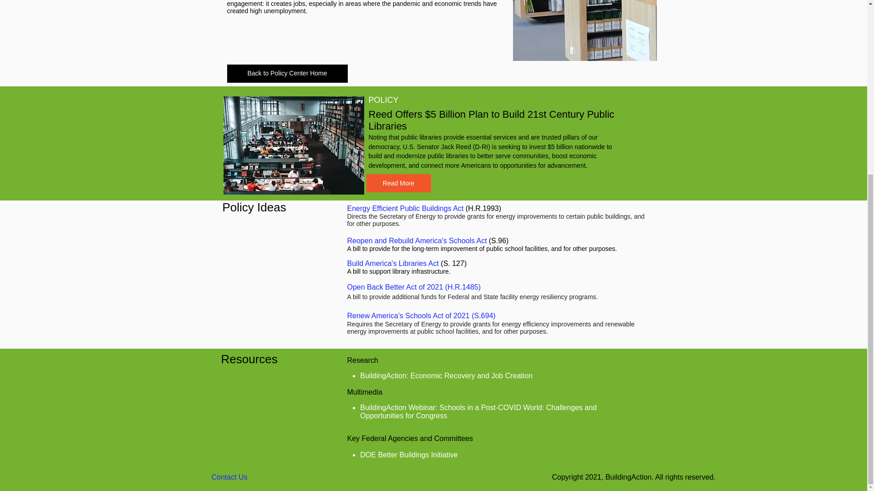  I want to click on Energy Efficient Public Buildings Act, so click(406, 208).